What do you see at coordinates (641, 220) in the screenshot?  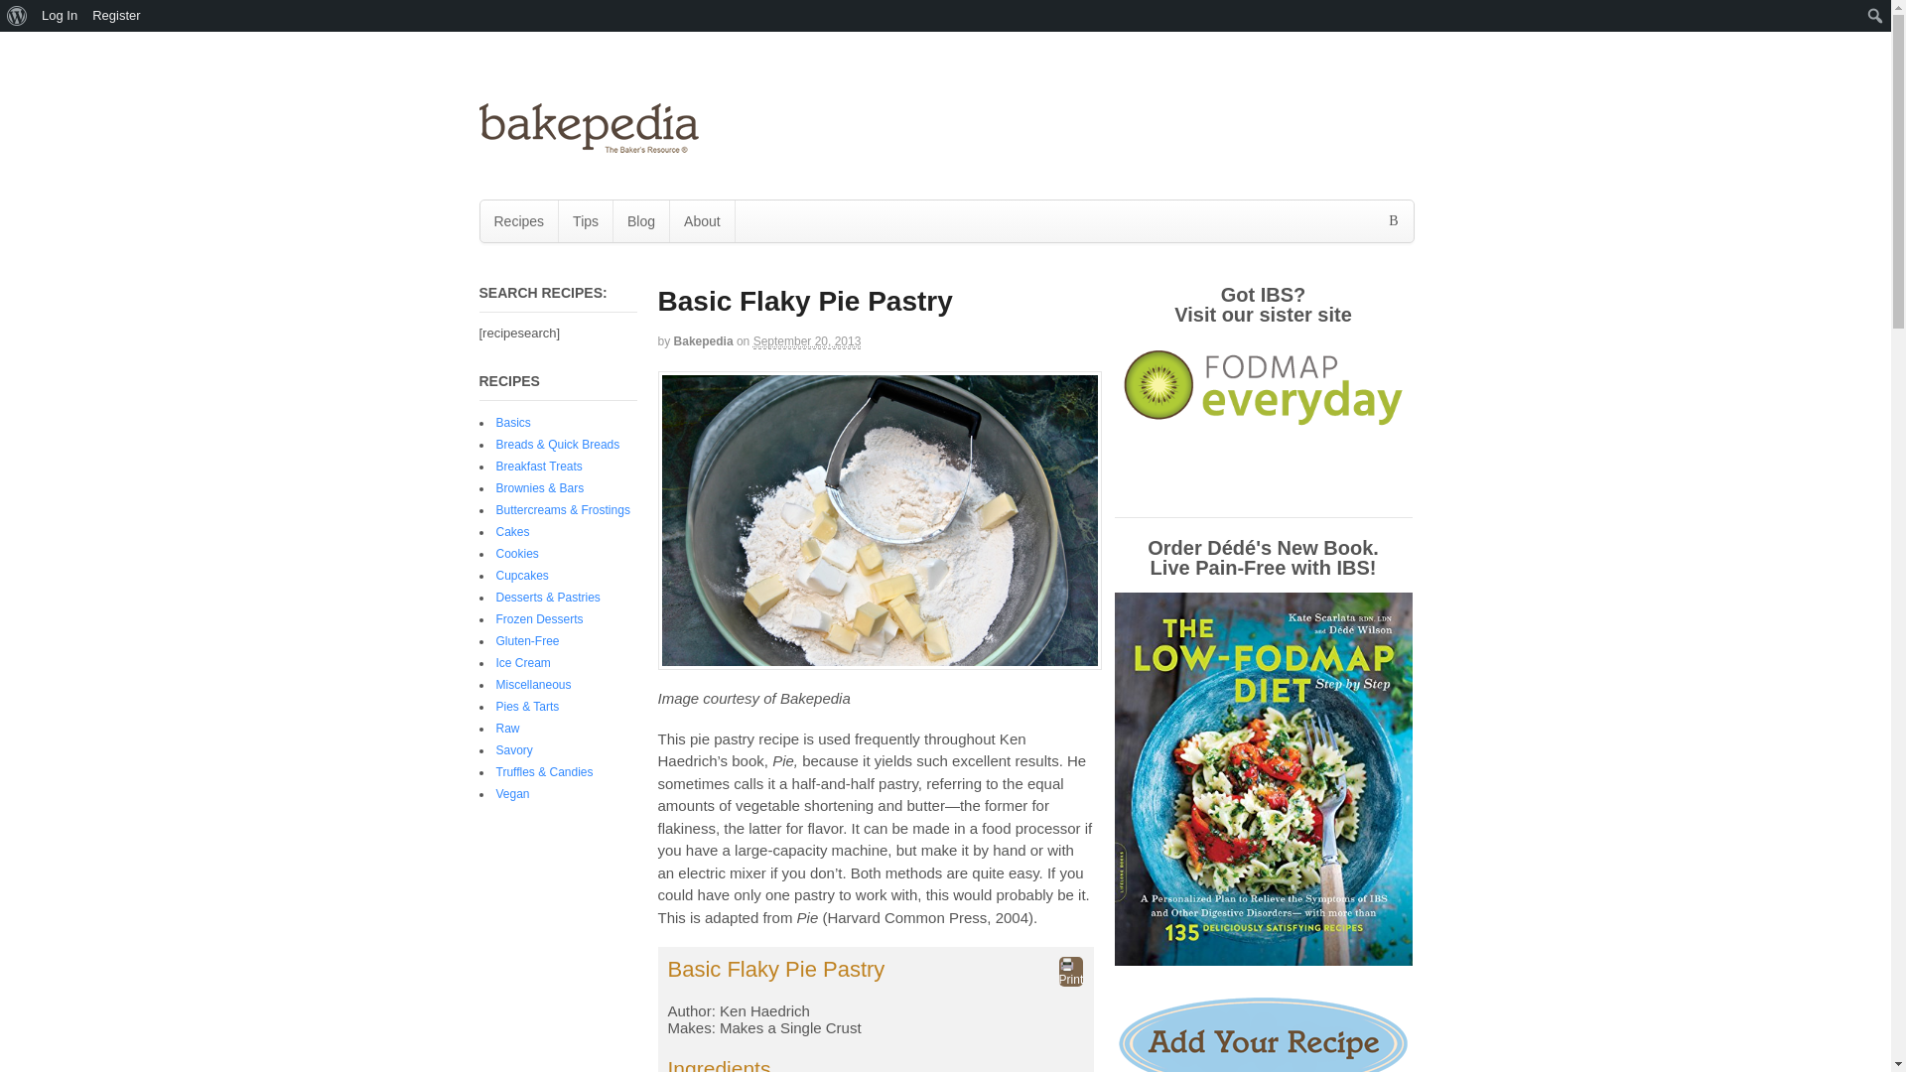 I see `Blog` at bounding box center [641, 220].